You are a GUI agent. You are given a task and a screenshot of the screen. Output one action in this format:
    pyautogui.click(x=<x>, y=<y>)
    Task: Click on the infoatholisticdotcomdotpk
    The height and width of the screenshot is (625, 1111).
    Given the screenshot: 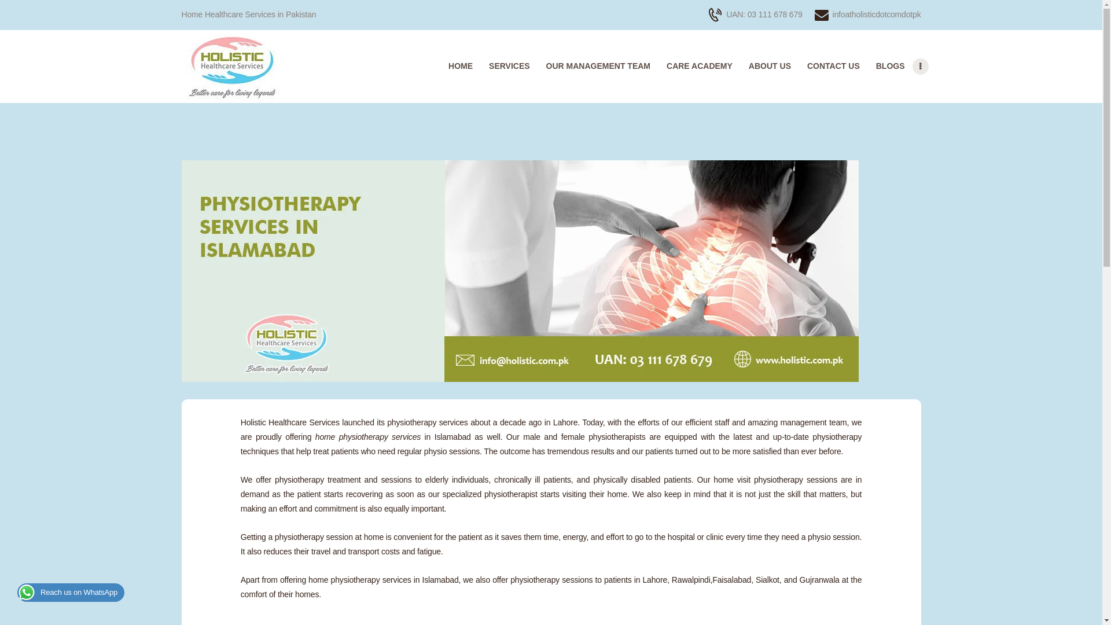 What is the action you would take?
    pyautogui.click(x=867, y=14)
    